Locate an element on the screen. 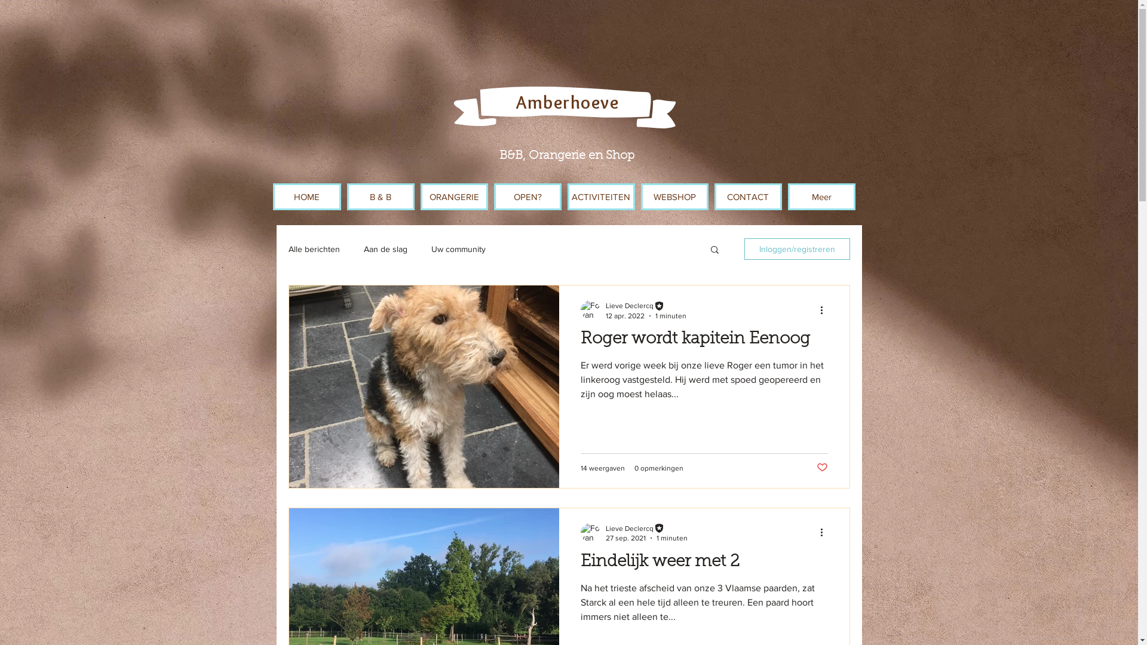 The height and width of the screenshot is (645, 1147). HOME is located at coordinates (306, 197).